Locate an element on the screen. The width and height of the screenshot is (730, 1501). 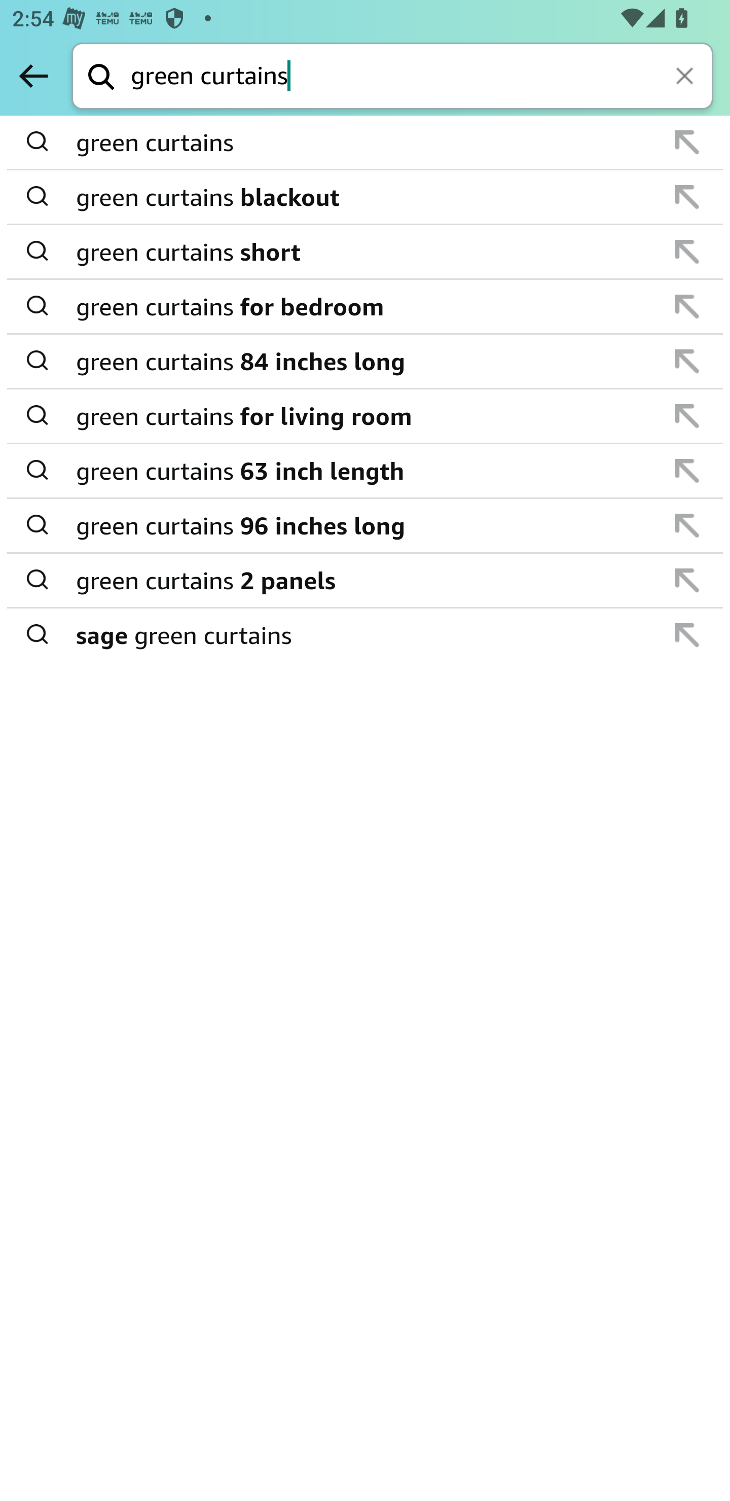
append suggestion green curtains 63 inch length is located at coordinates (365, 471).